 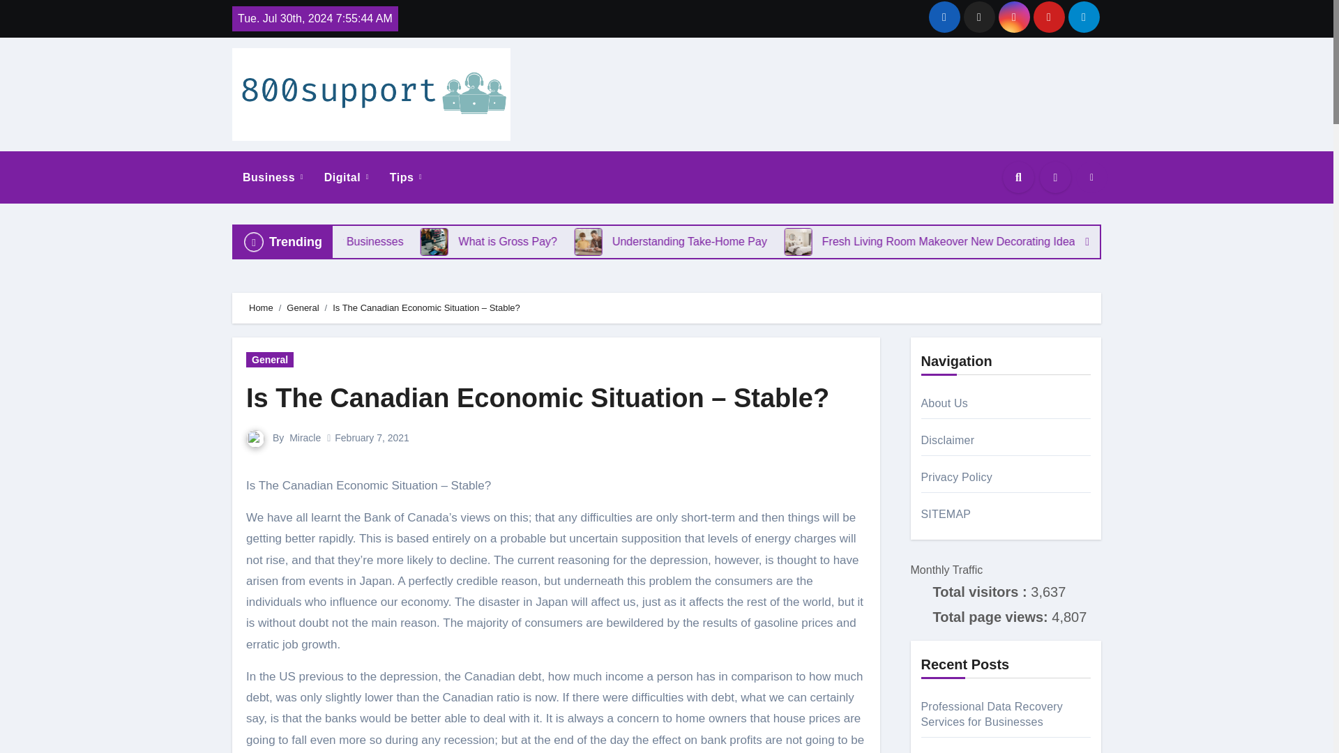 What do you see at coordinates (302, 308) in the screenshot?
I see `General` at bounding box center [302, 308].